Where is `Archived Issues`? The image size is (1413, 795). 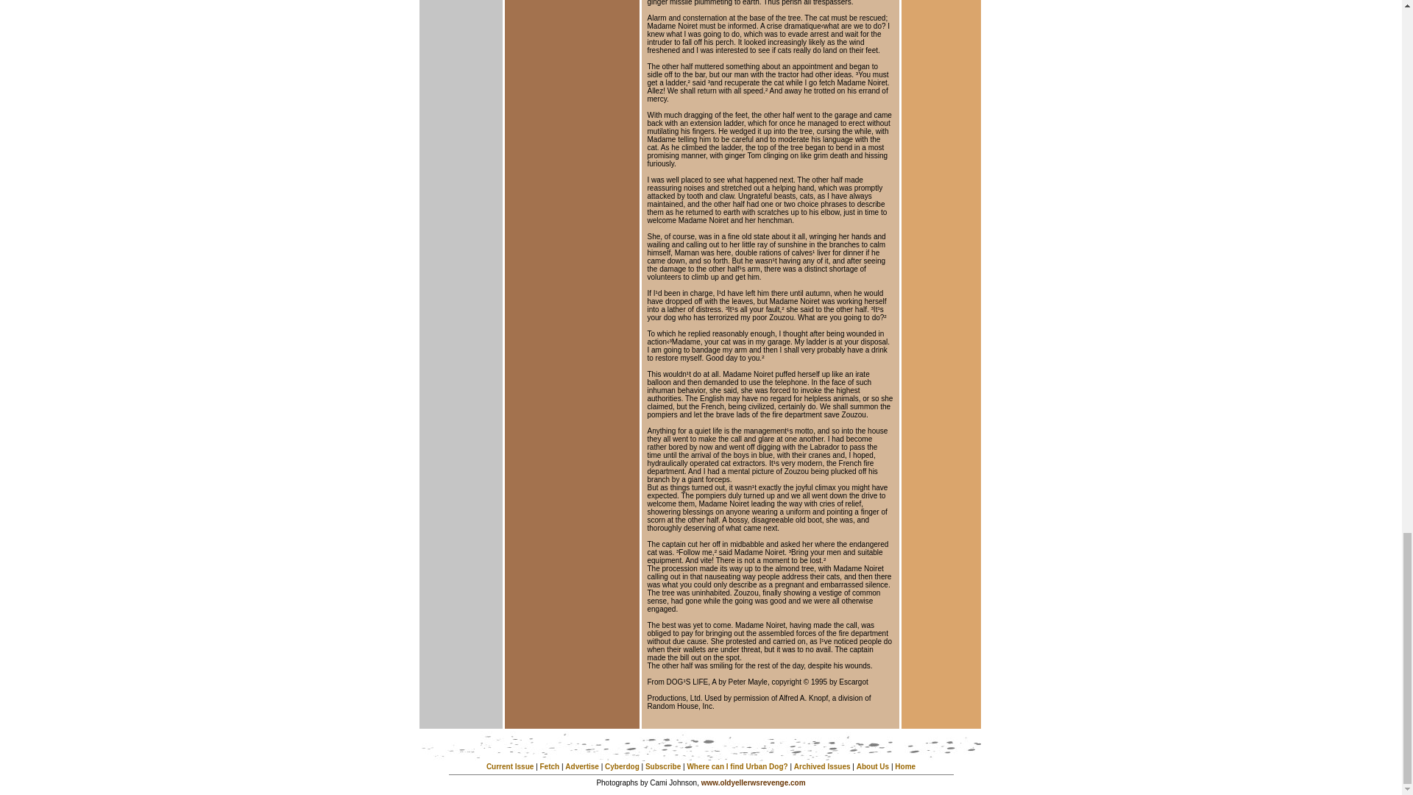 Archived Issues is located at coordinates (822, 766).